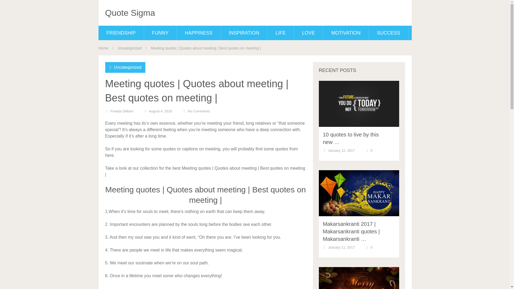  What do you see at coordinates (103, 48) in the screenshot?
I see `Home` at bounding box center [103, 48].